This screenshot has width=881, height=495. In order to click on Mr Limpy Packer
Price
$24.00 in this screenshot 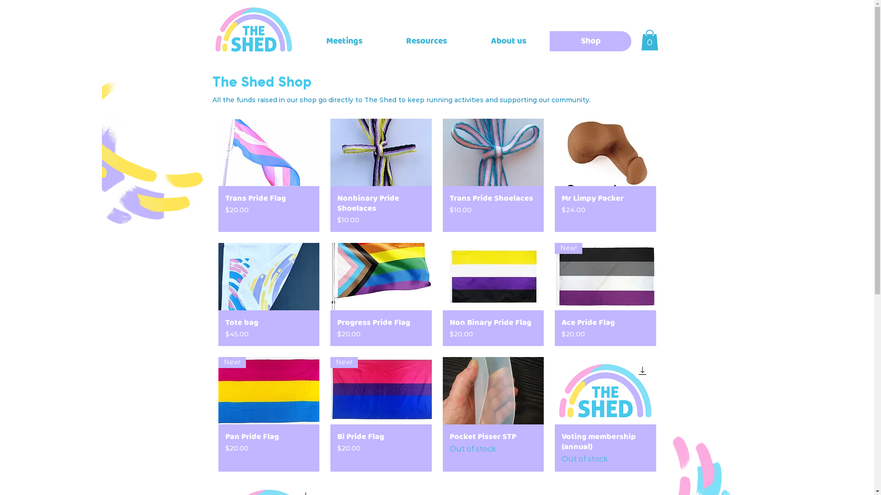, I will do `click(606, 209)`.